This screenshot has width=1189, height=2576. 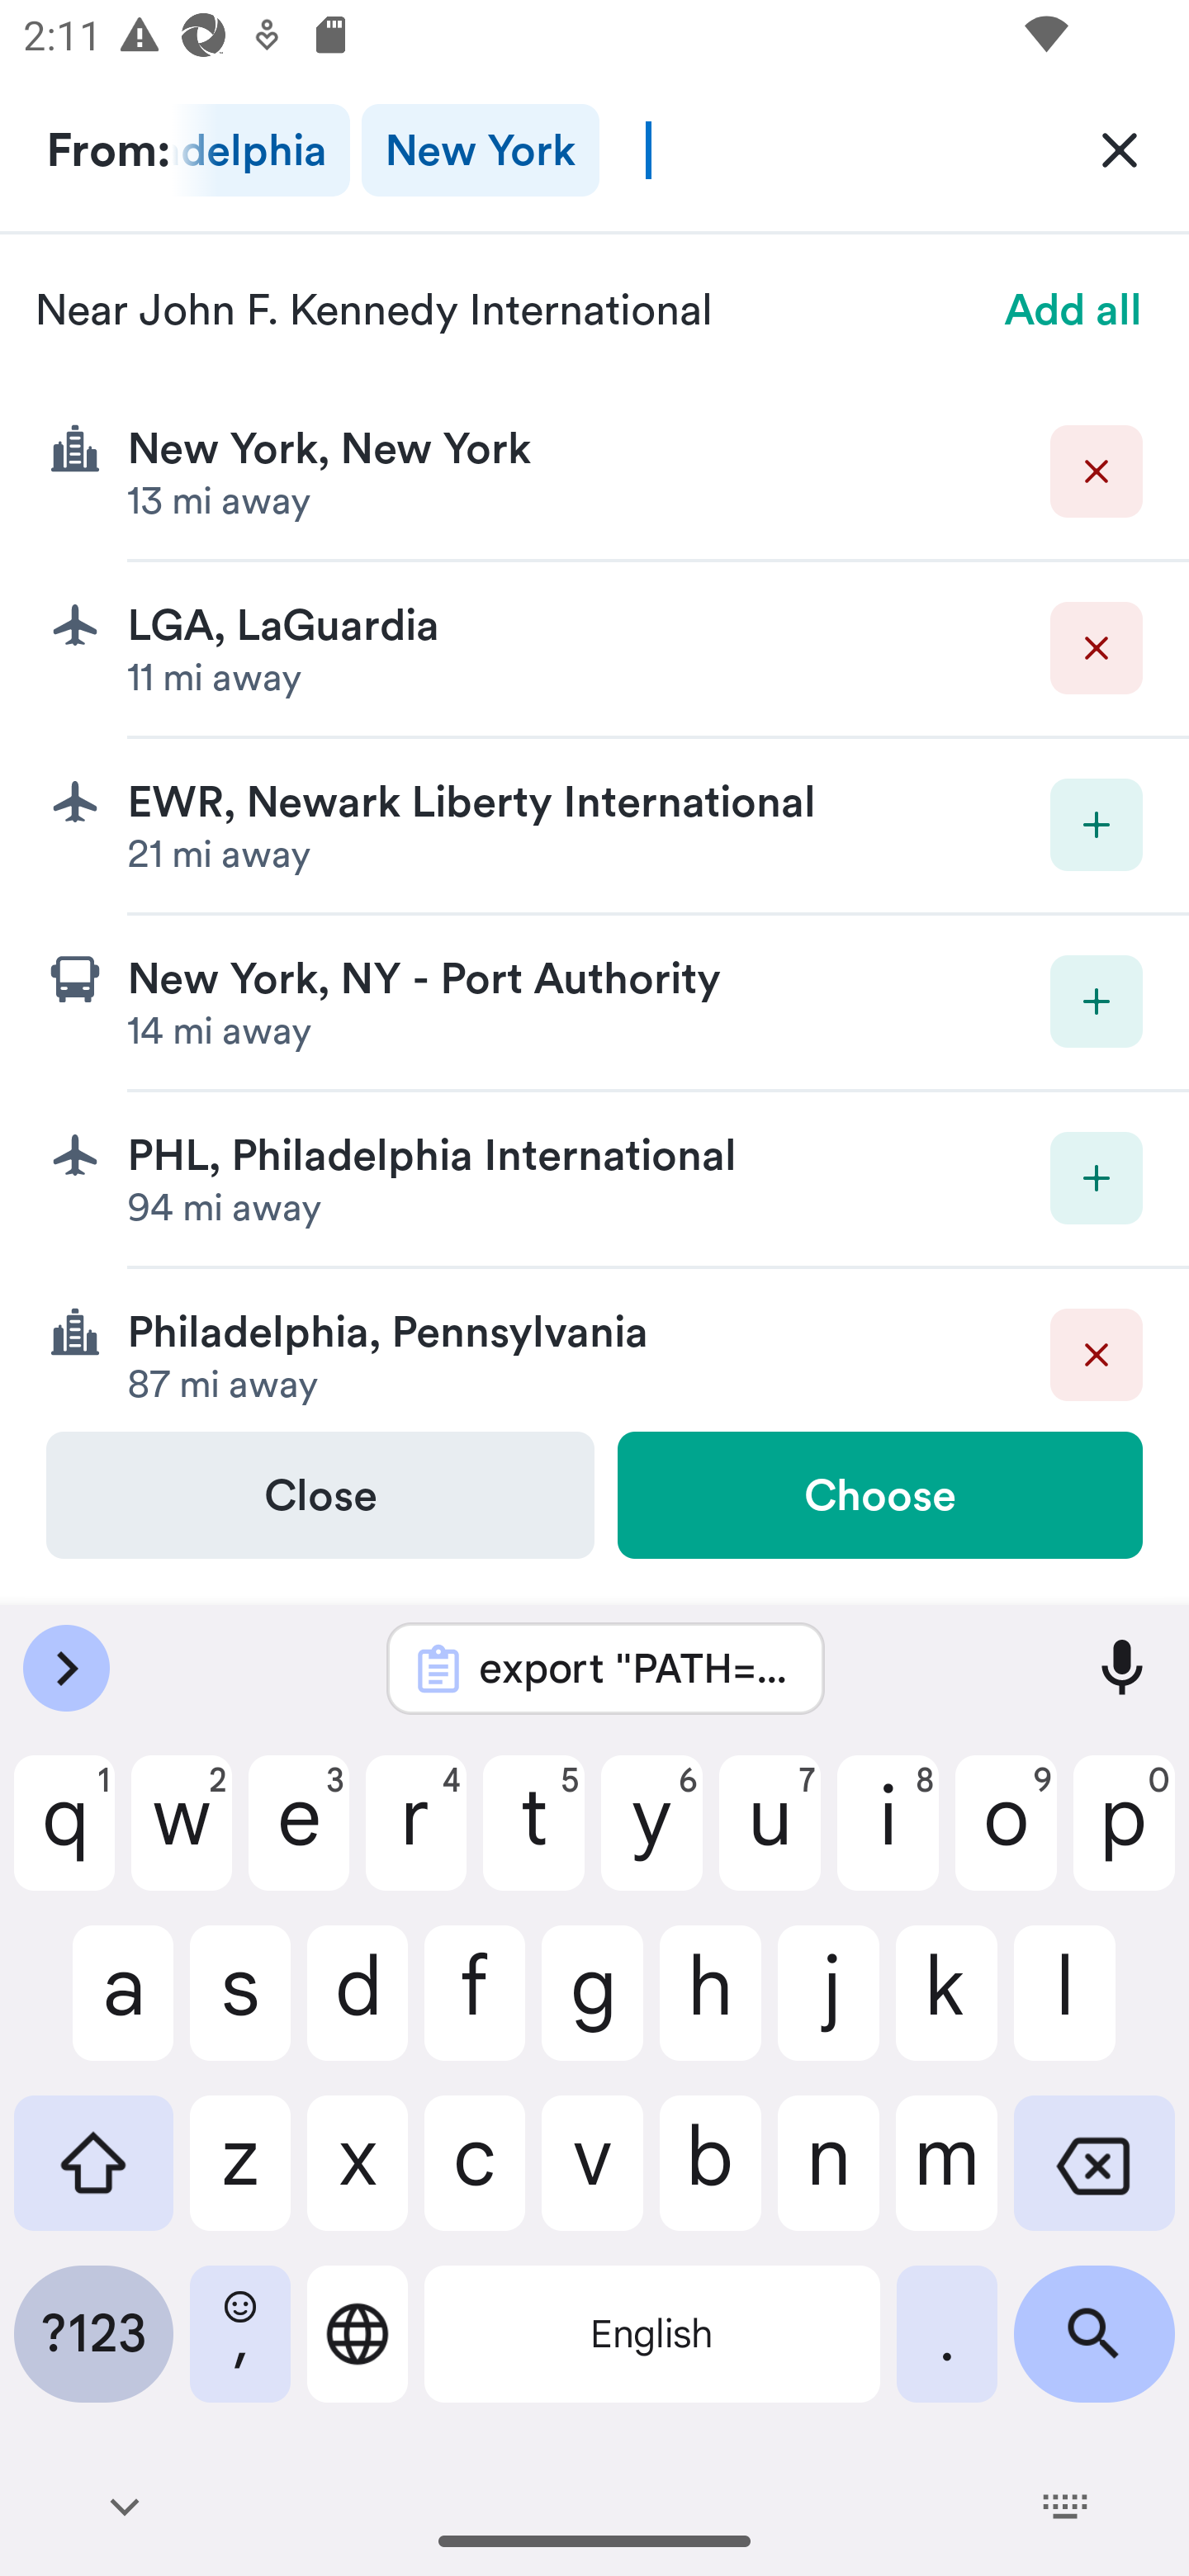 What do you see at coordinates (1097, 649) in the screenshot?
I see `Delete` at bounding box center [1097, 649].